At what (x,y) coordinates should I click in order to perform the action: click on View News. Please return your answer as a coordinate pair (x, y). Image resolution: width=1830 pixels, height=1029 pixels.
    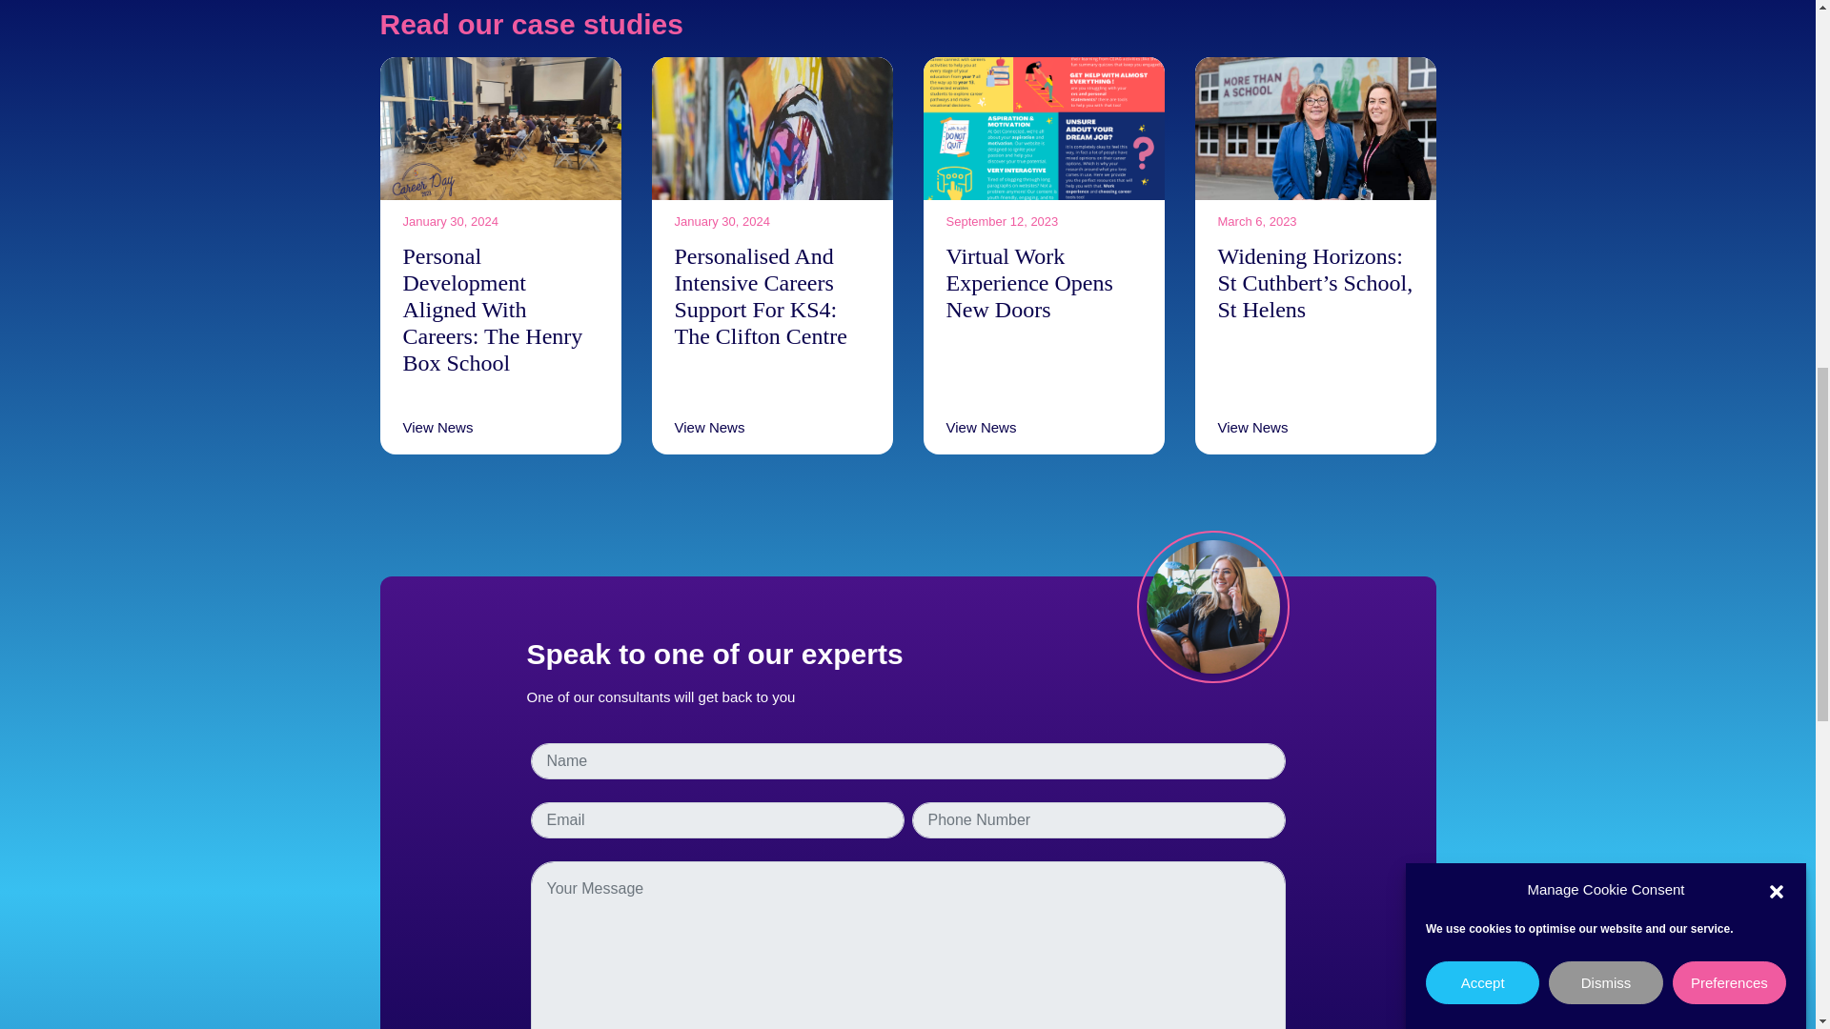
    Looking at the image, I should click on (437, 428).